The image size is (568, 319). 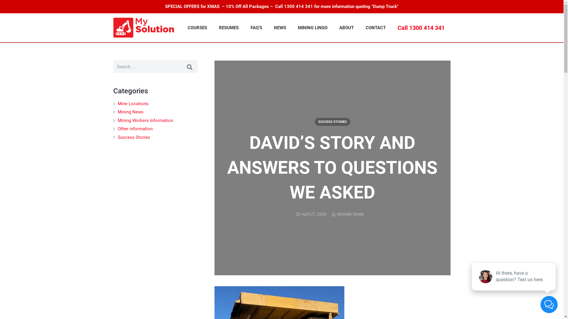 What do you see at coordinates (146, 121) in the screenshot?
I see `Mining Workers Information` at bounding box center [146, 121].